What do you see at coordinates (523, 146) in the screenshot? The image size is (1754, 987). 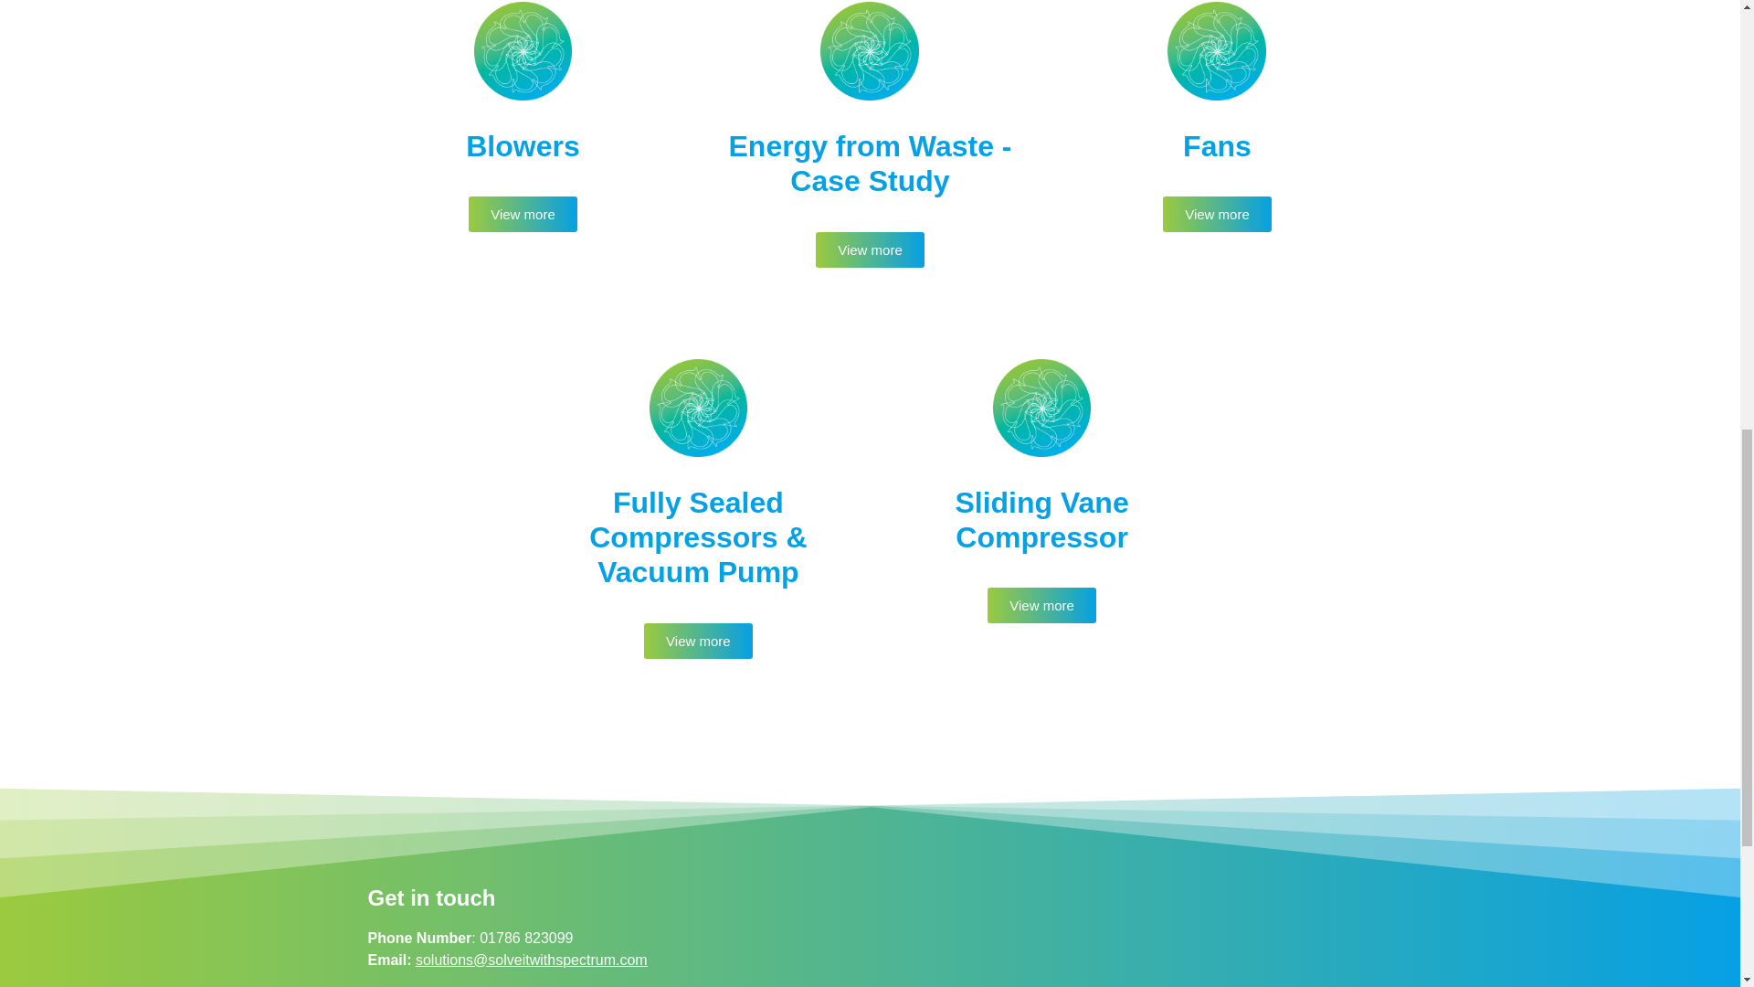 I see `Blowers` at bounding box center [523, 146].